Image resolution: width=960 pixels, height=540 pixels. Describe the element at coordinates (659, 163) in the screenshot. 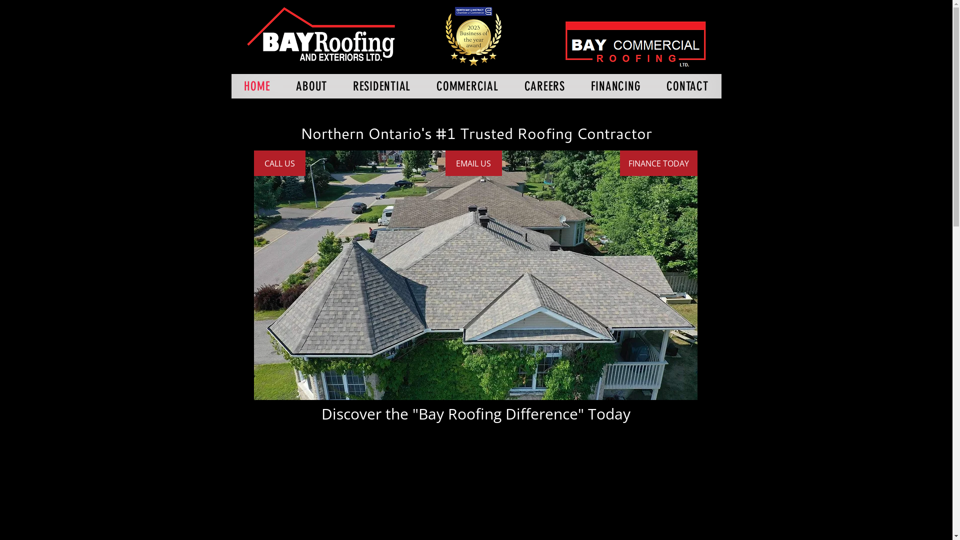

I see `FINANCE TODAY` at that location.